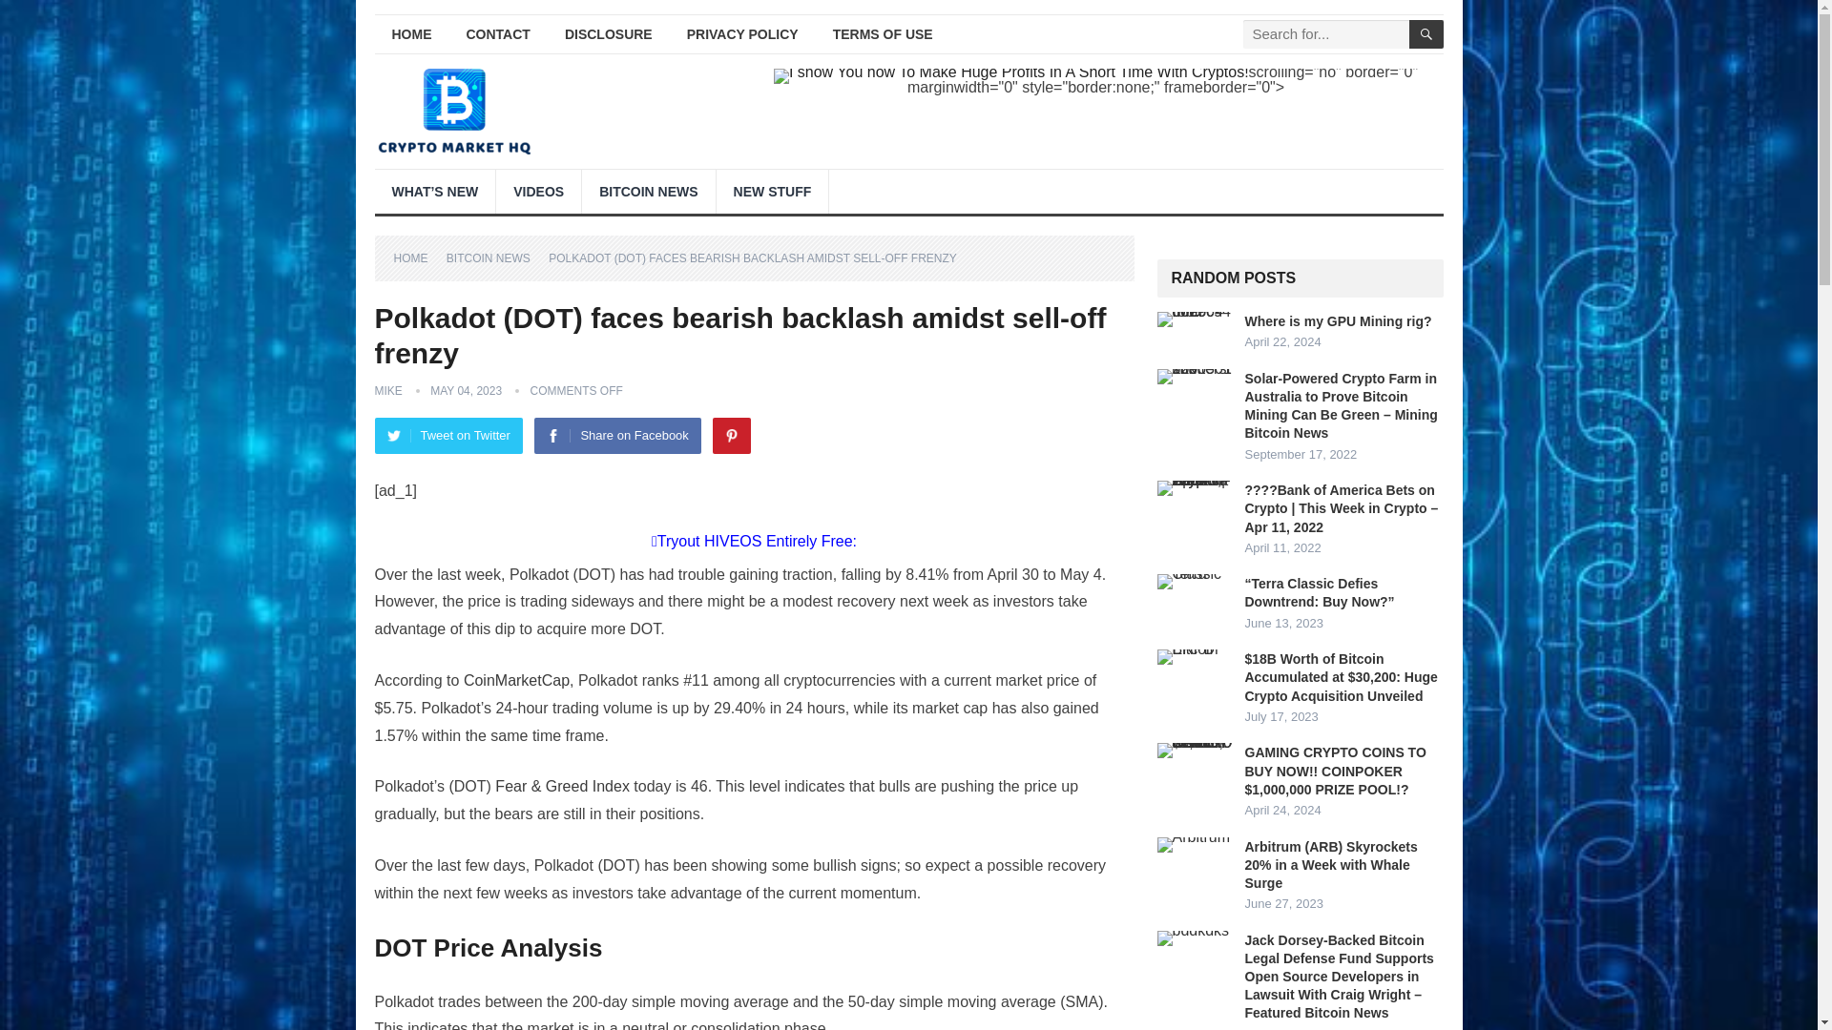 The height and width of the screenshot is (1030, 1832). What do you see at coordinates (731, 436) in the screenshot?
I see `Pinterest` at bounding box center [731, 436].